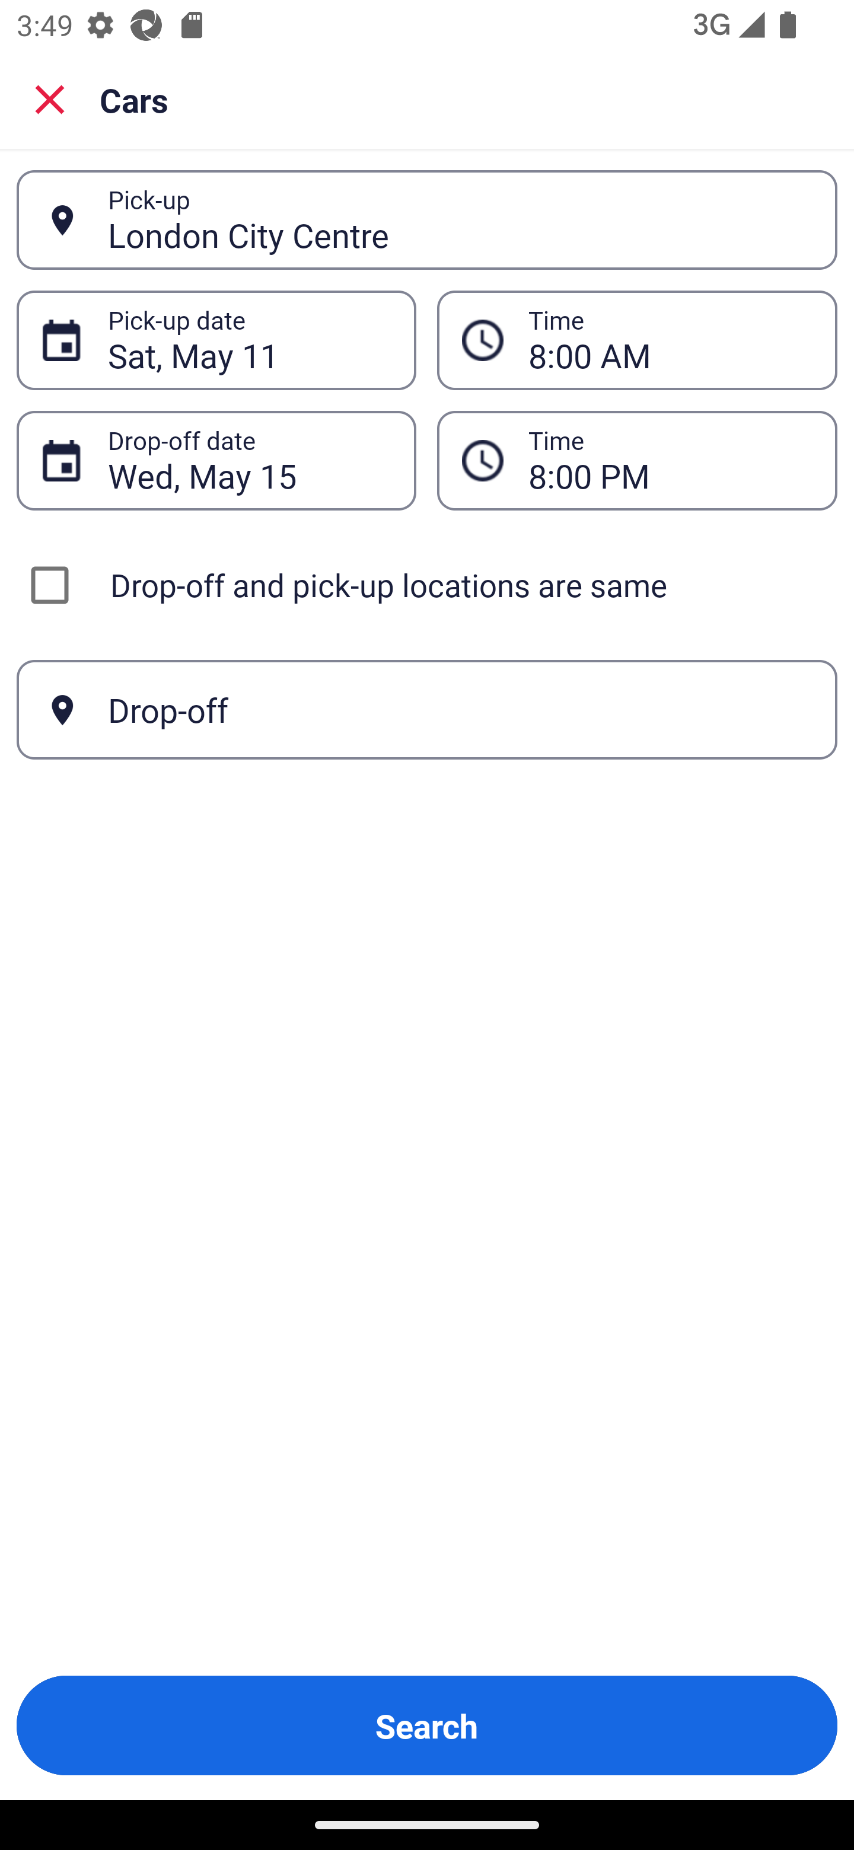  Describe the element at coordinates (216, 460) in the screenshot. I see `Wed, May 15 Drop-off date` at that location.